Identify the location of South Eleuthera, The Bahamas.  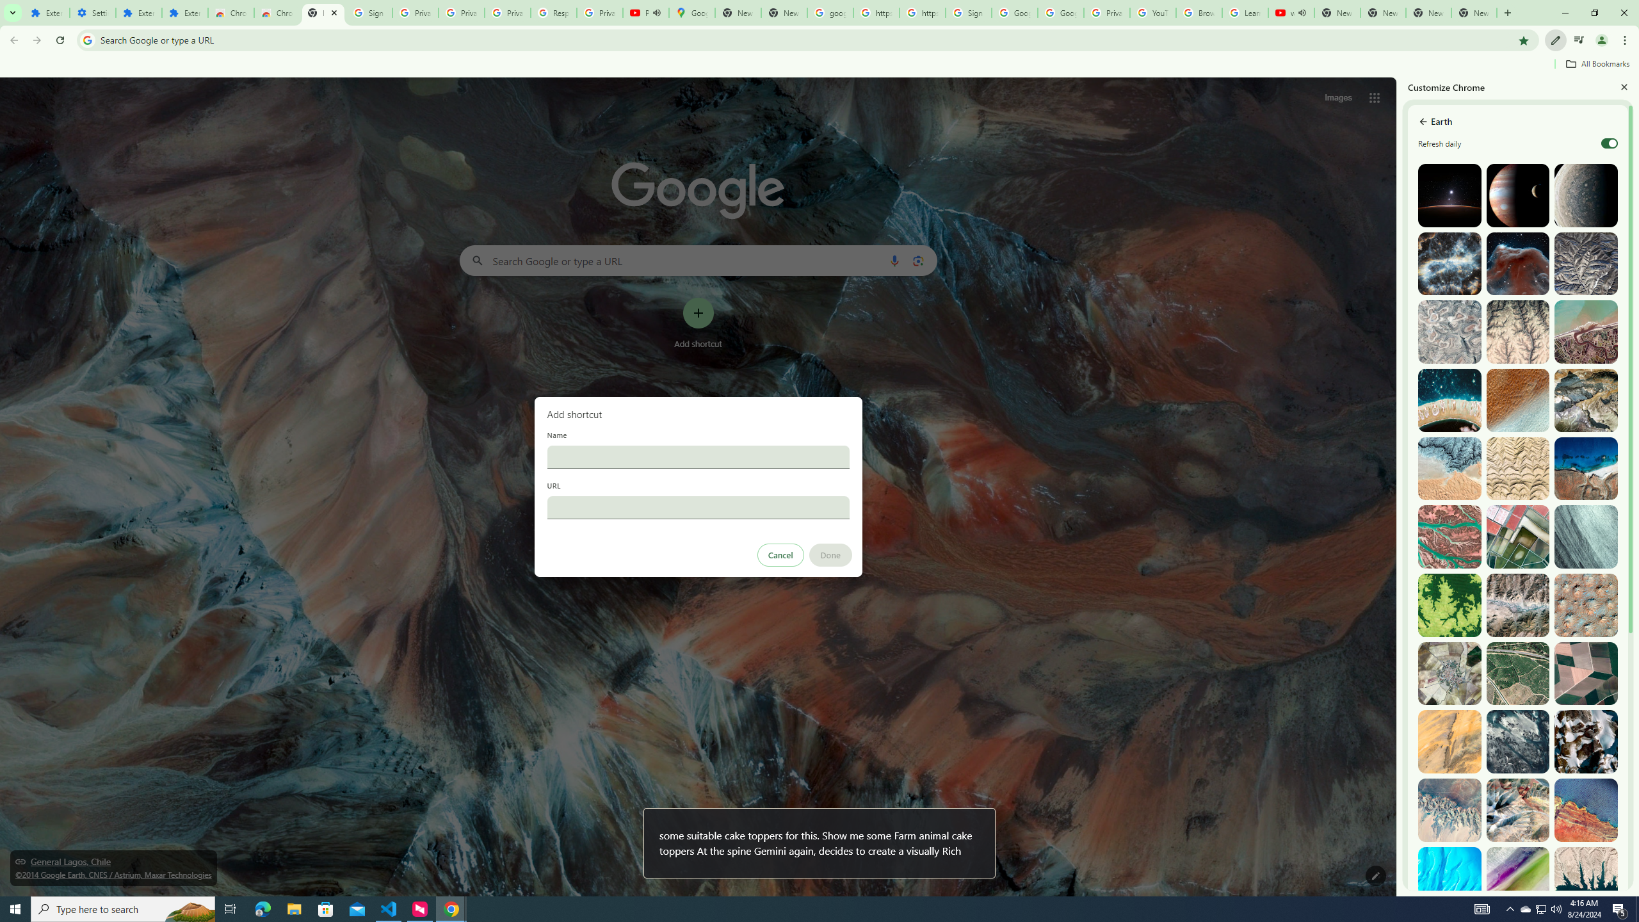
(1449, 878).